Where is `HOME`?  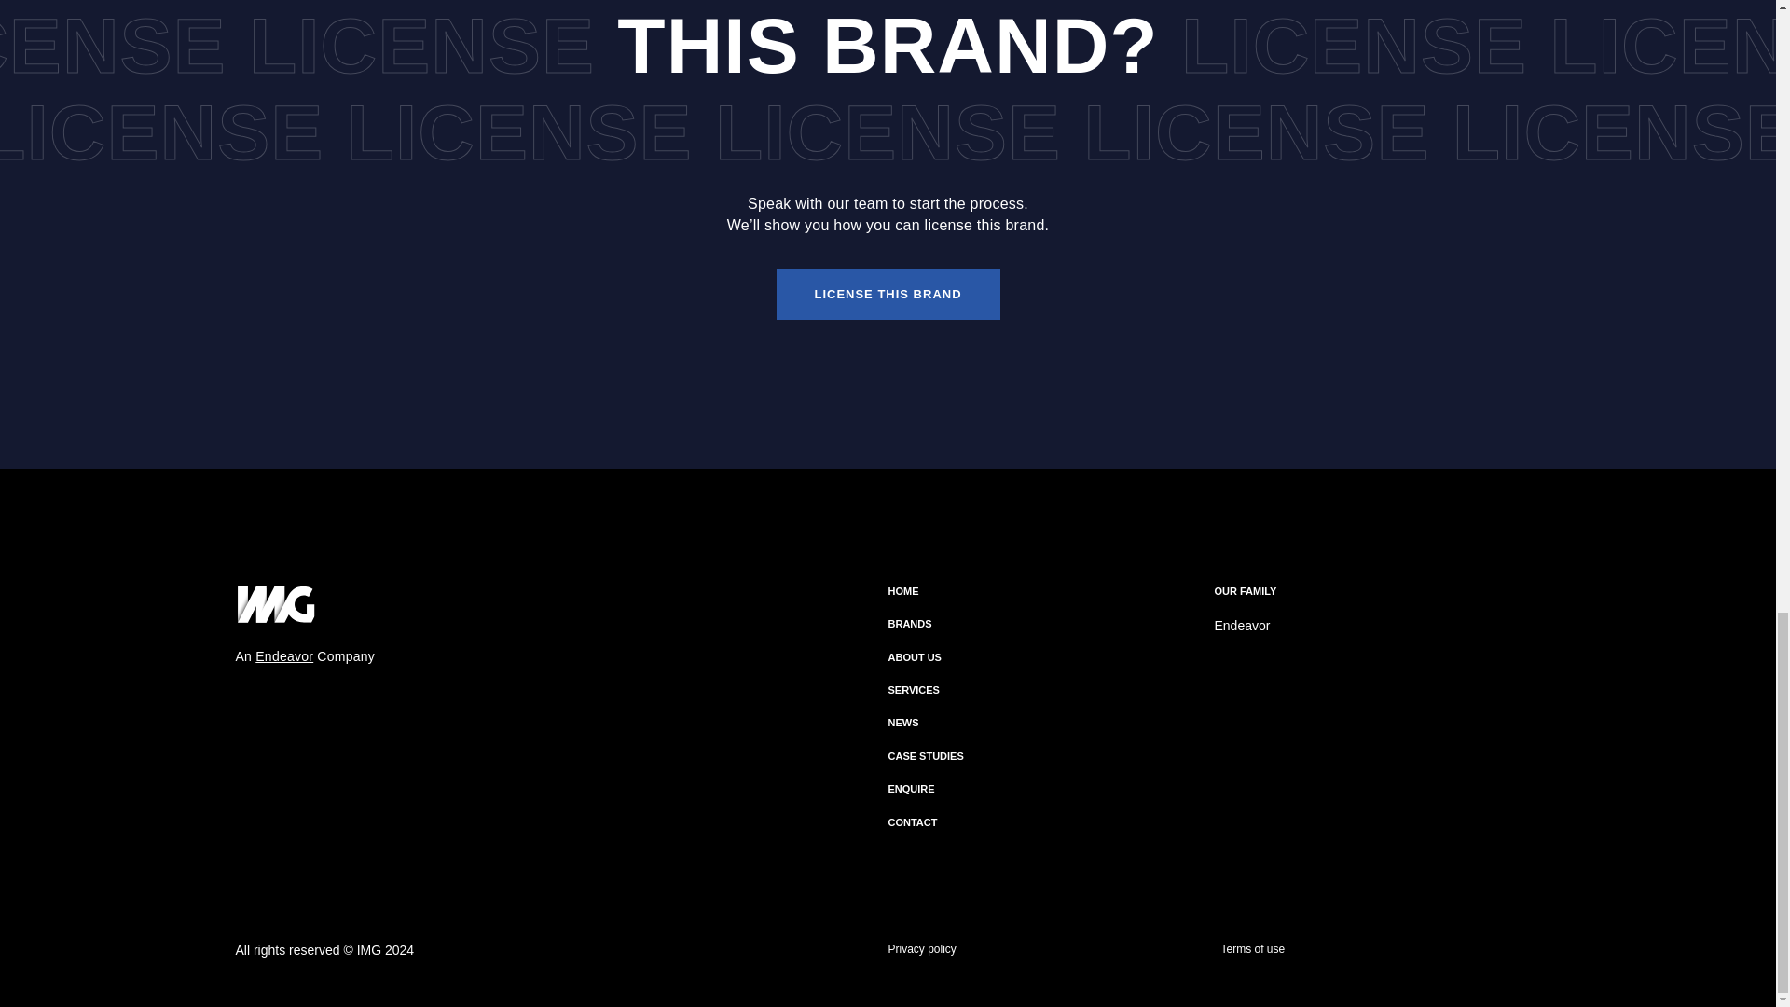 HOME is located at coordinates (902, 591).